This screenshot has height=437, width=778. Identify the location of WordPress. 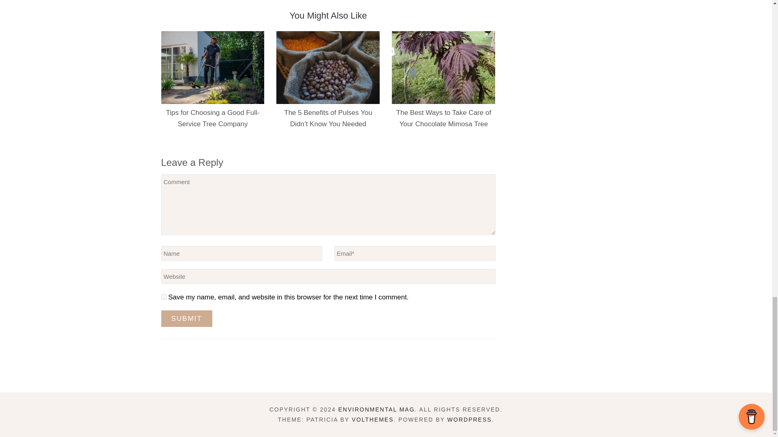
(469, 420).